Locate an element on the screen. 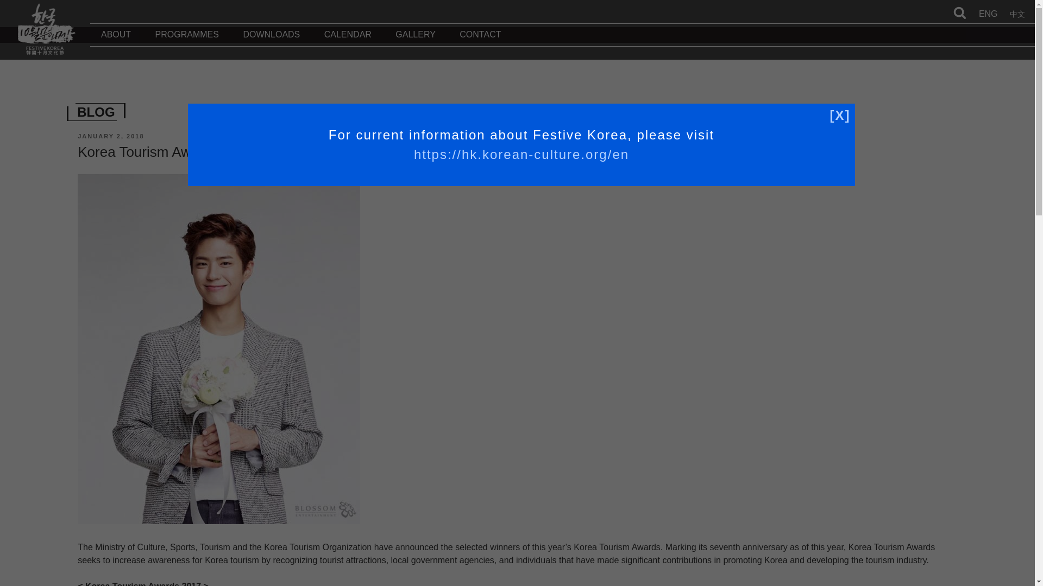 The width and height of the screenshot is (1043, 586). CALENDAR is located at coordinates (348, 42).